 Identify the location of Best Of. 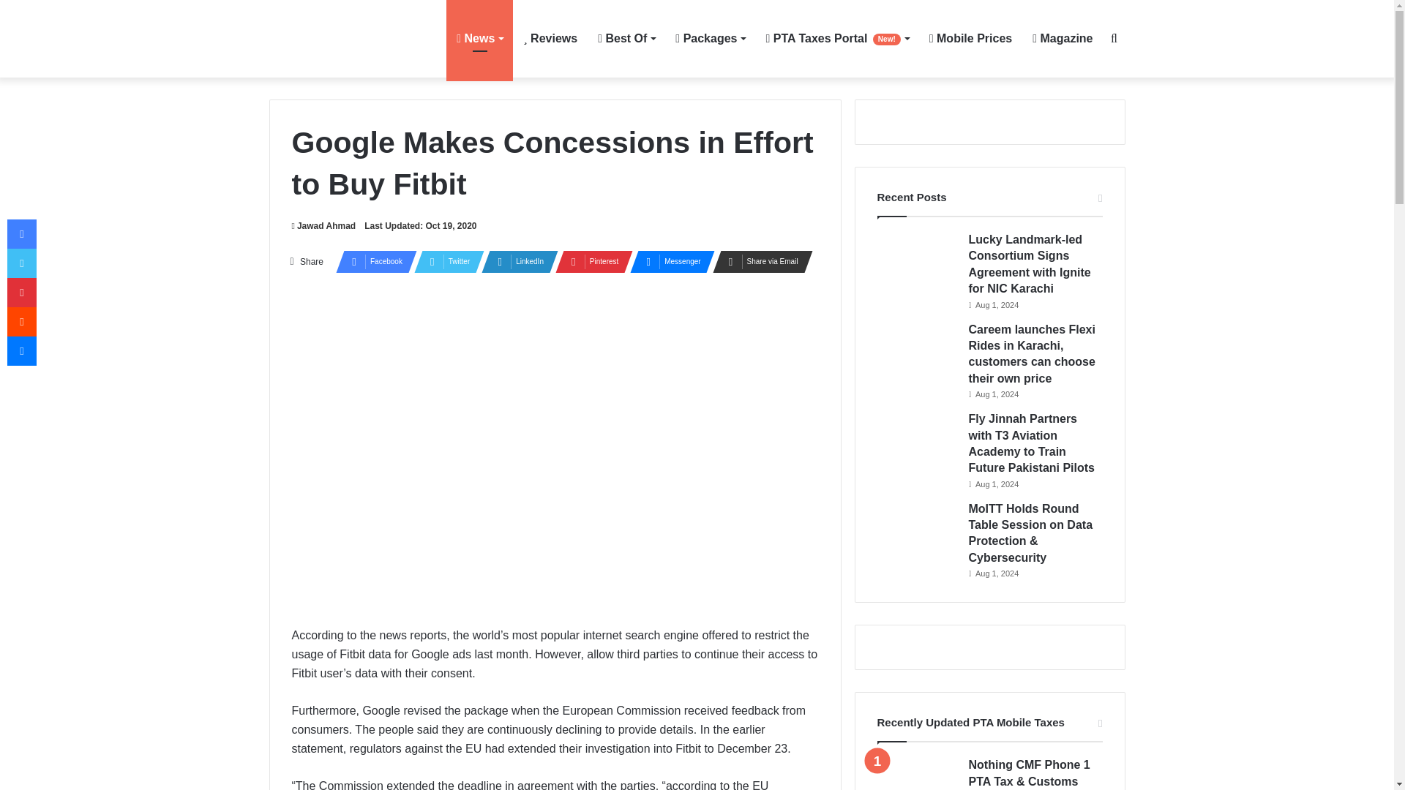
(626, 38).